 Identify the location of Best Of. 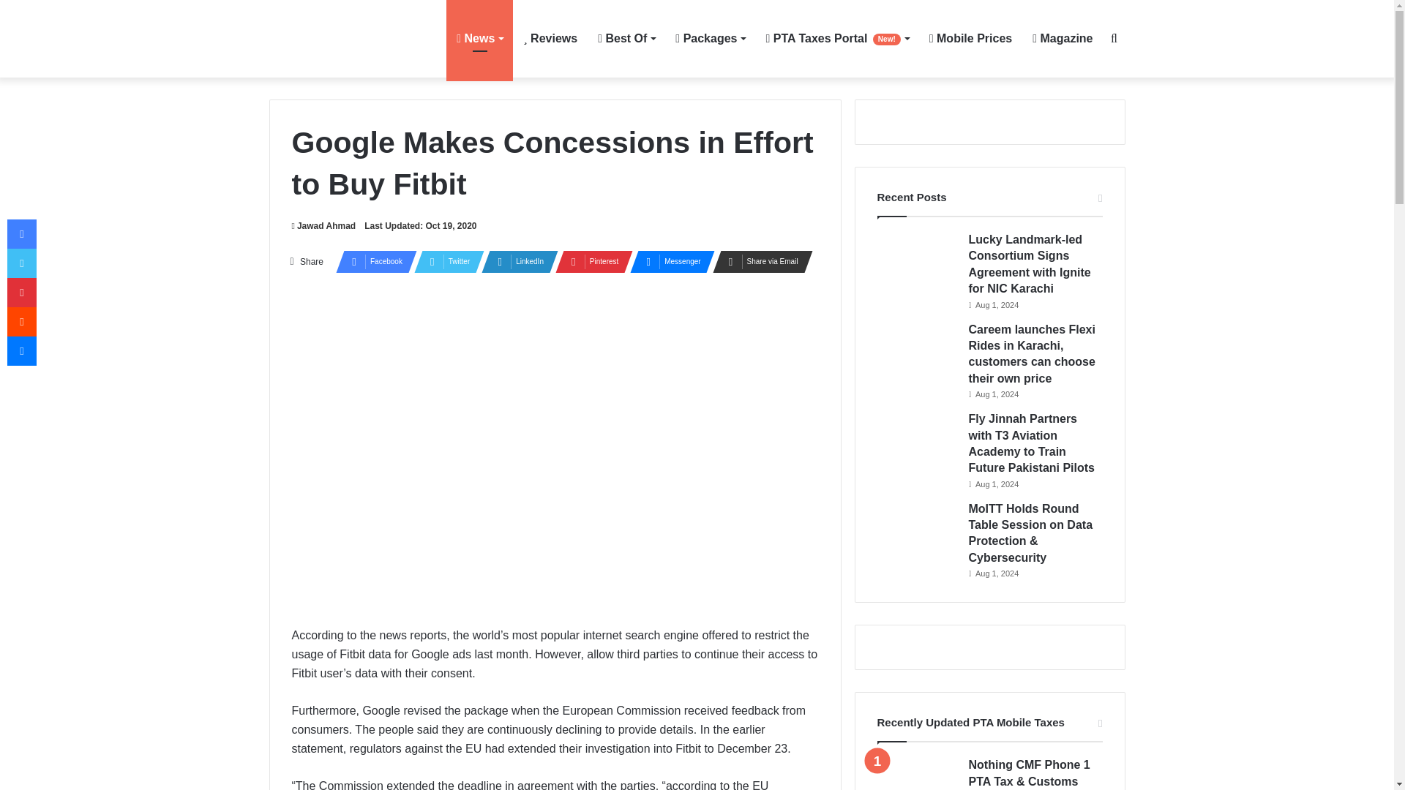
(626, 38).